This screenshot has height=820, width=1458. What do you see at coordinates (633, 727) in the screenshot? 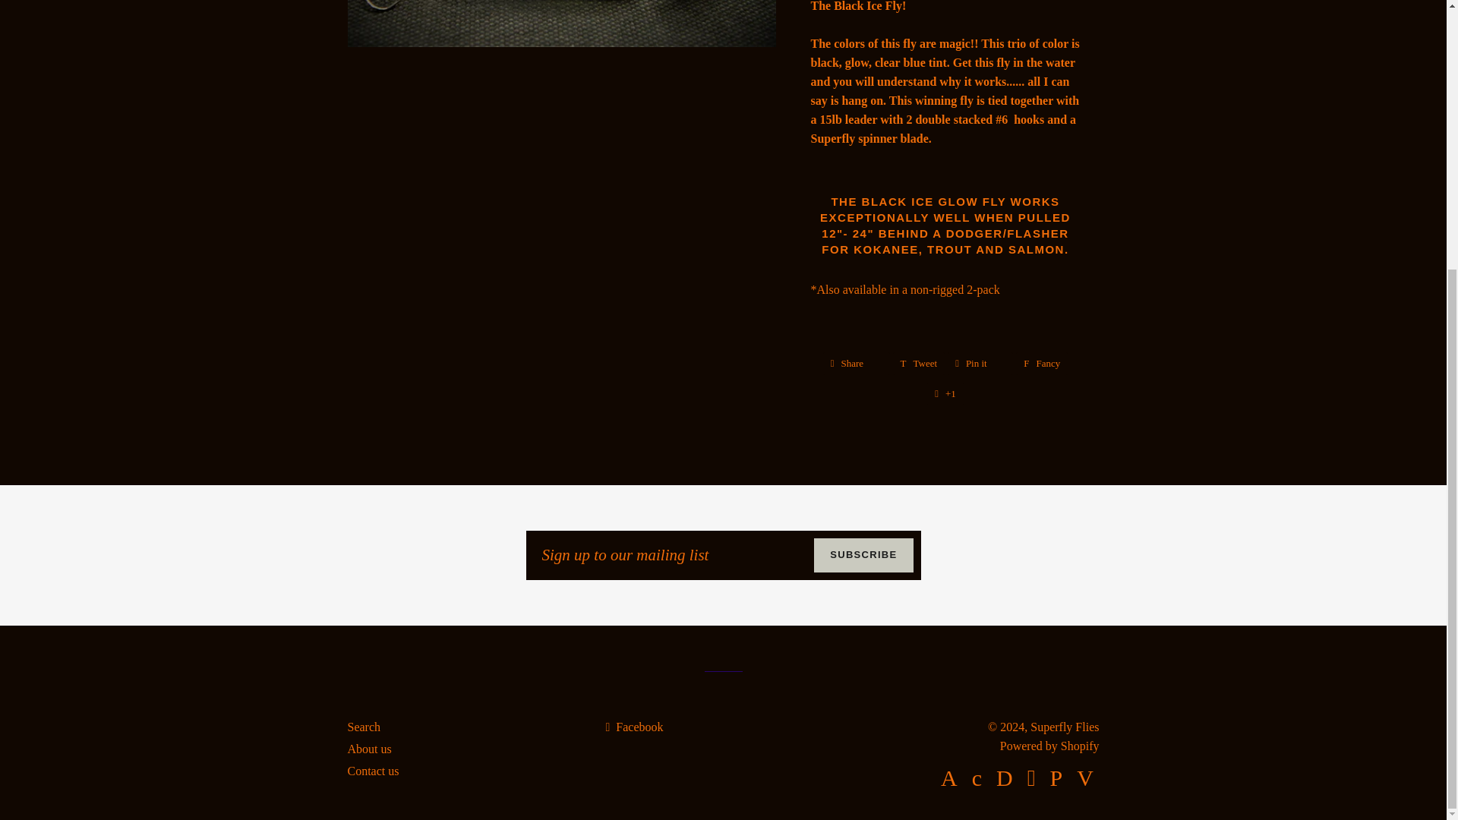
I see `Superfly Flies on Facebook` at bounding box center [633, 727].